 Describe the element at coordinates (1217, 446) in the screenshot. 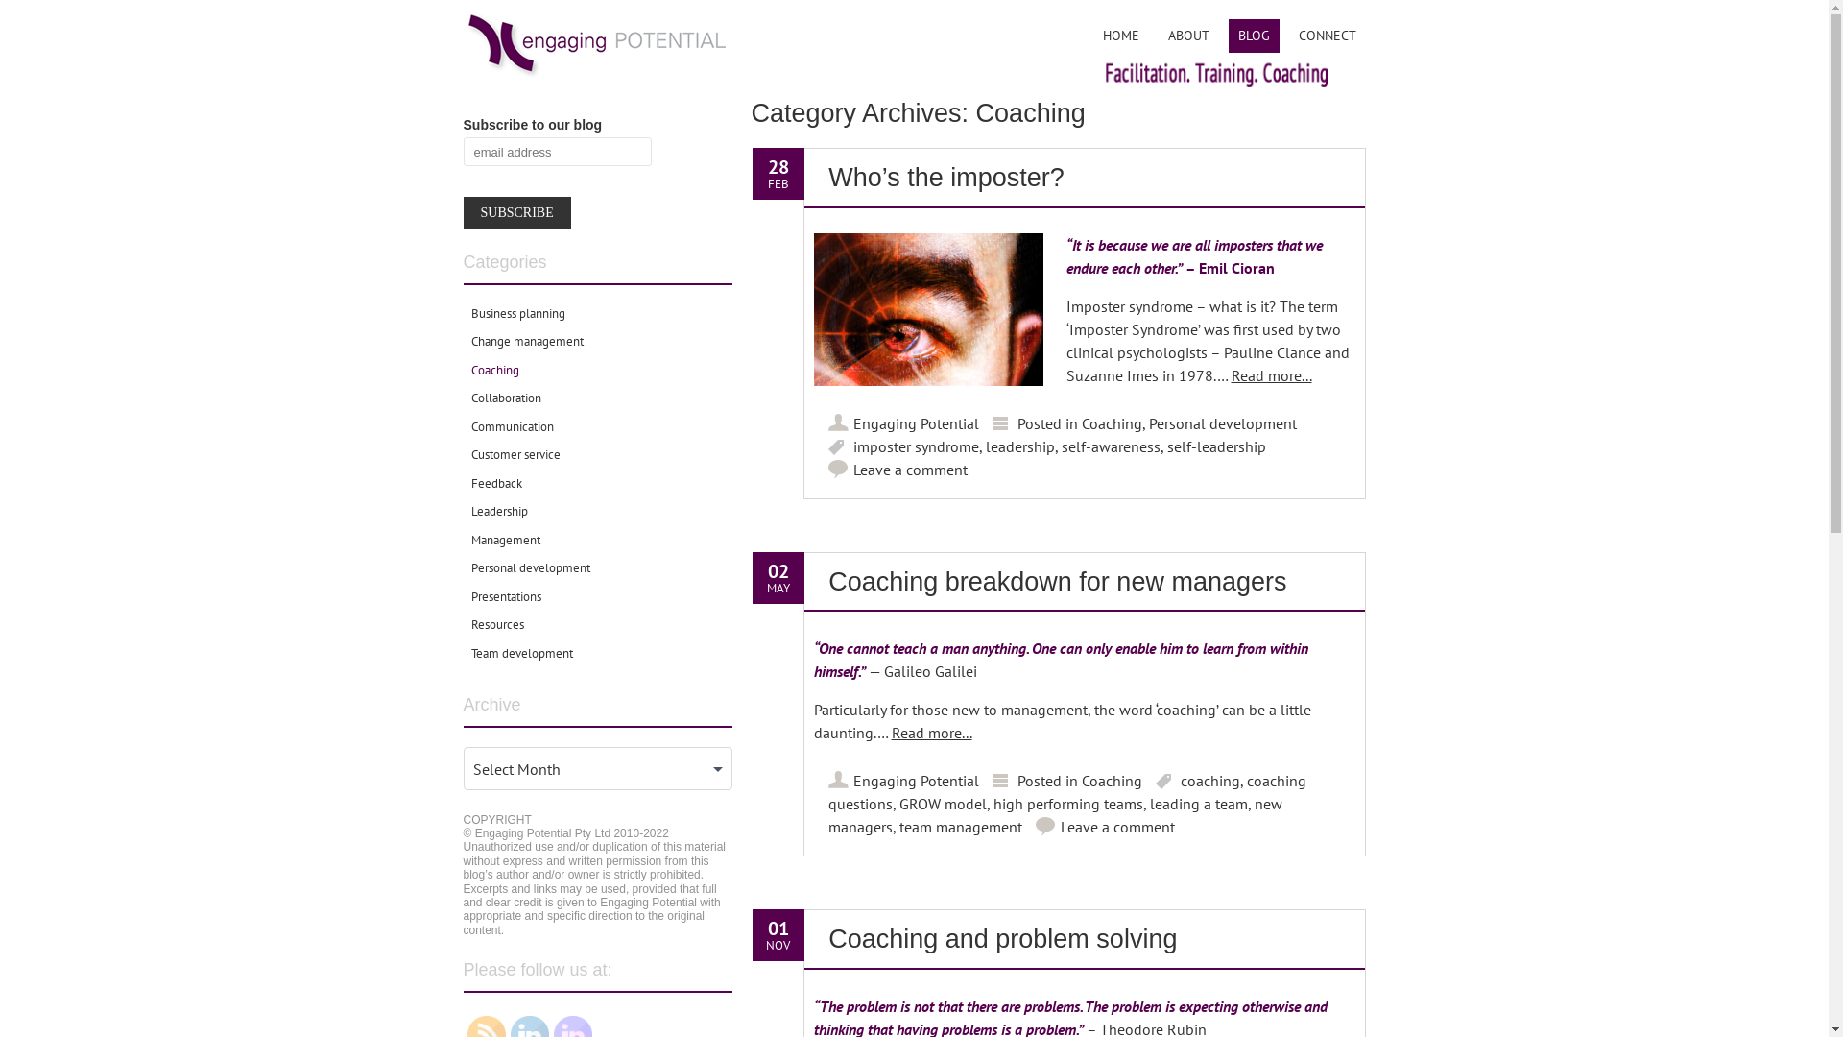

I see `self-leadership` at that location.